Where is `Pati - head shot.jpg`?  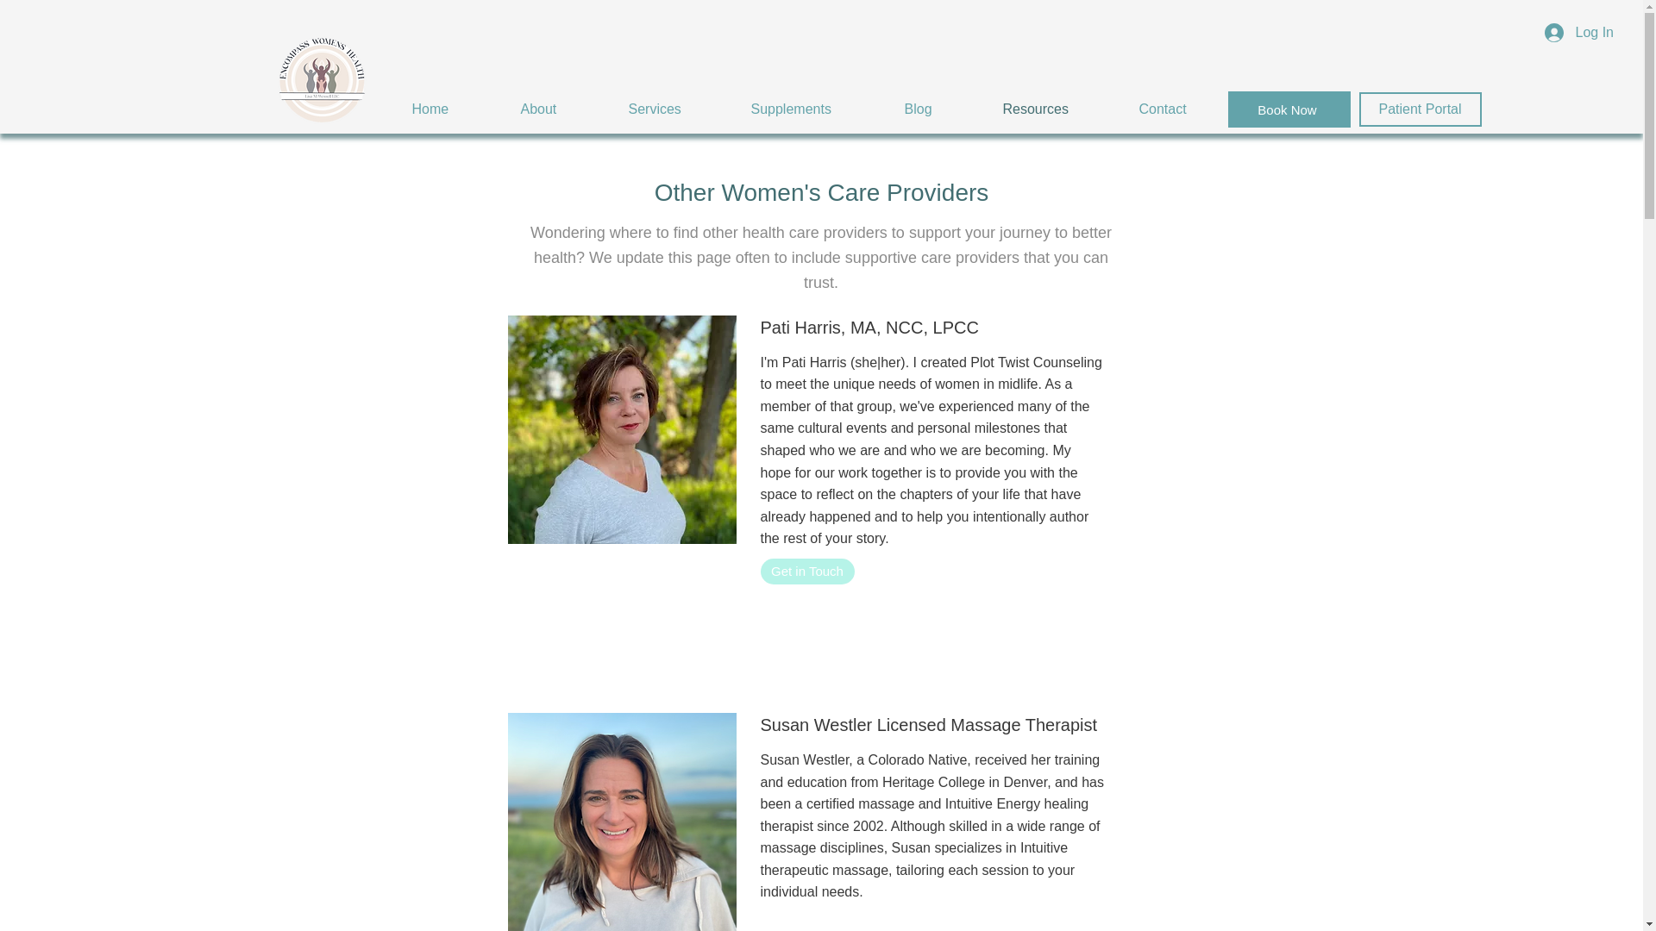
Pati - head shot.jpg is located at coordinates (621, 429).